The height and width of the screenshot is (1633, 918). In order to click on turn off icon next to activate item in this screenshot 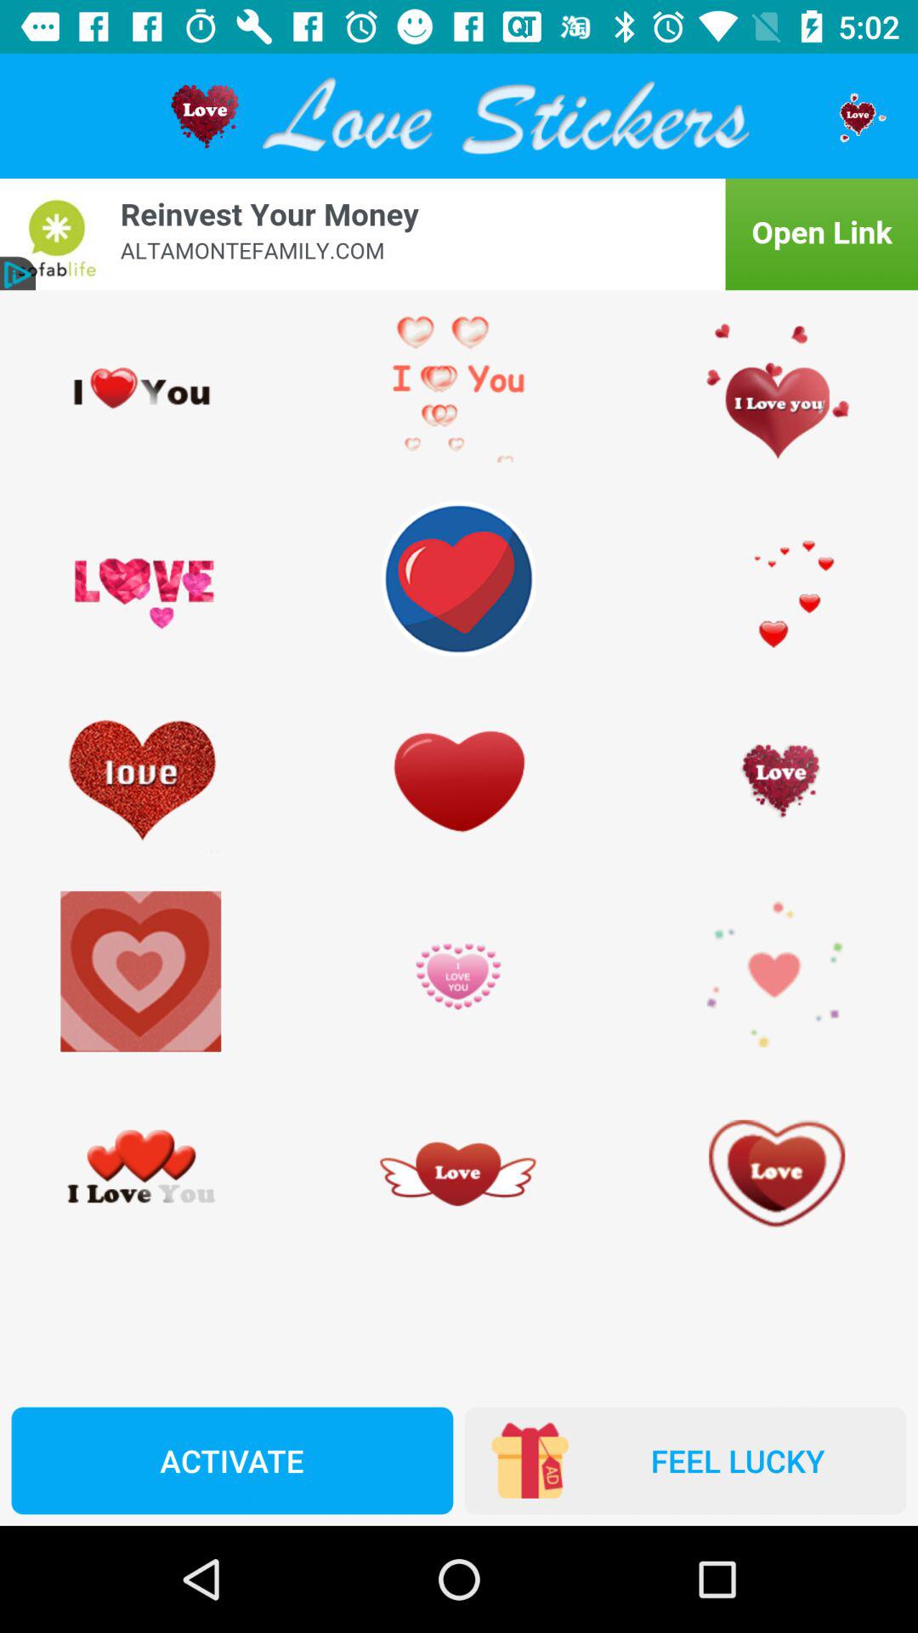, I will do `click(685, 1460)`.